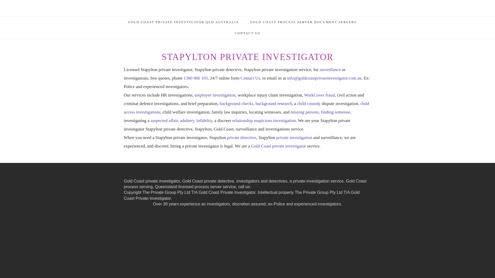  I want to click on private detective, so click(242, 137).